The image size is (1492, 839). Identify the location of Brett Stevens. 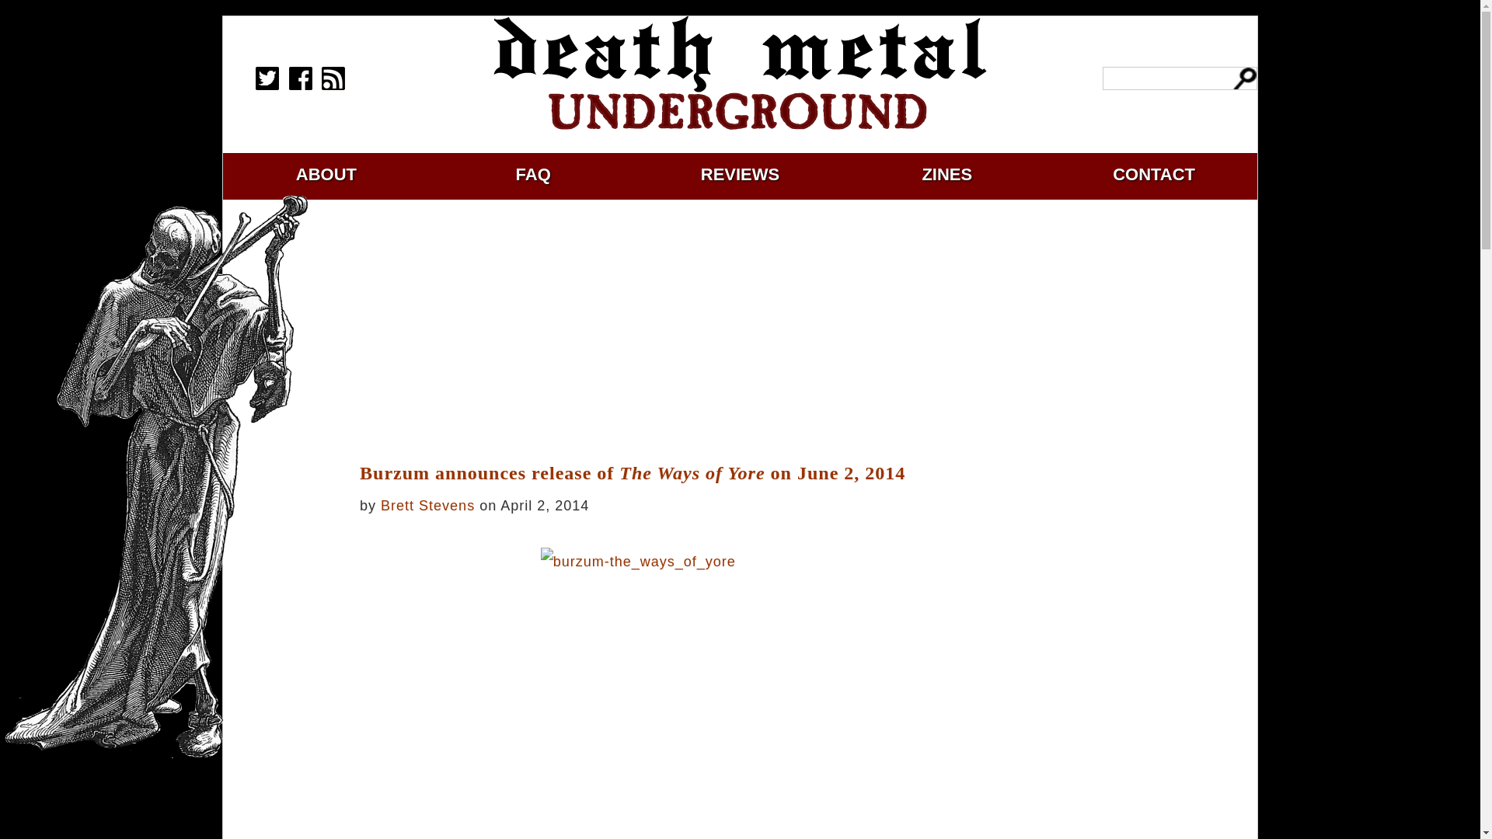
(427, 505).